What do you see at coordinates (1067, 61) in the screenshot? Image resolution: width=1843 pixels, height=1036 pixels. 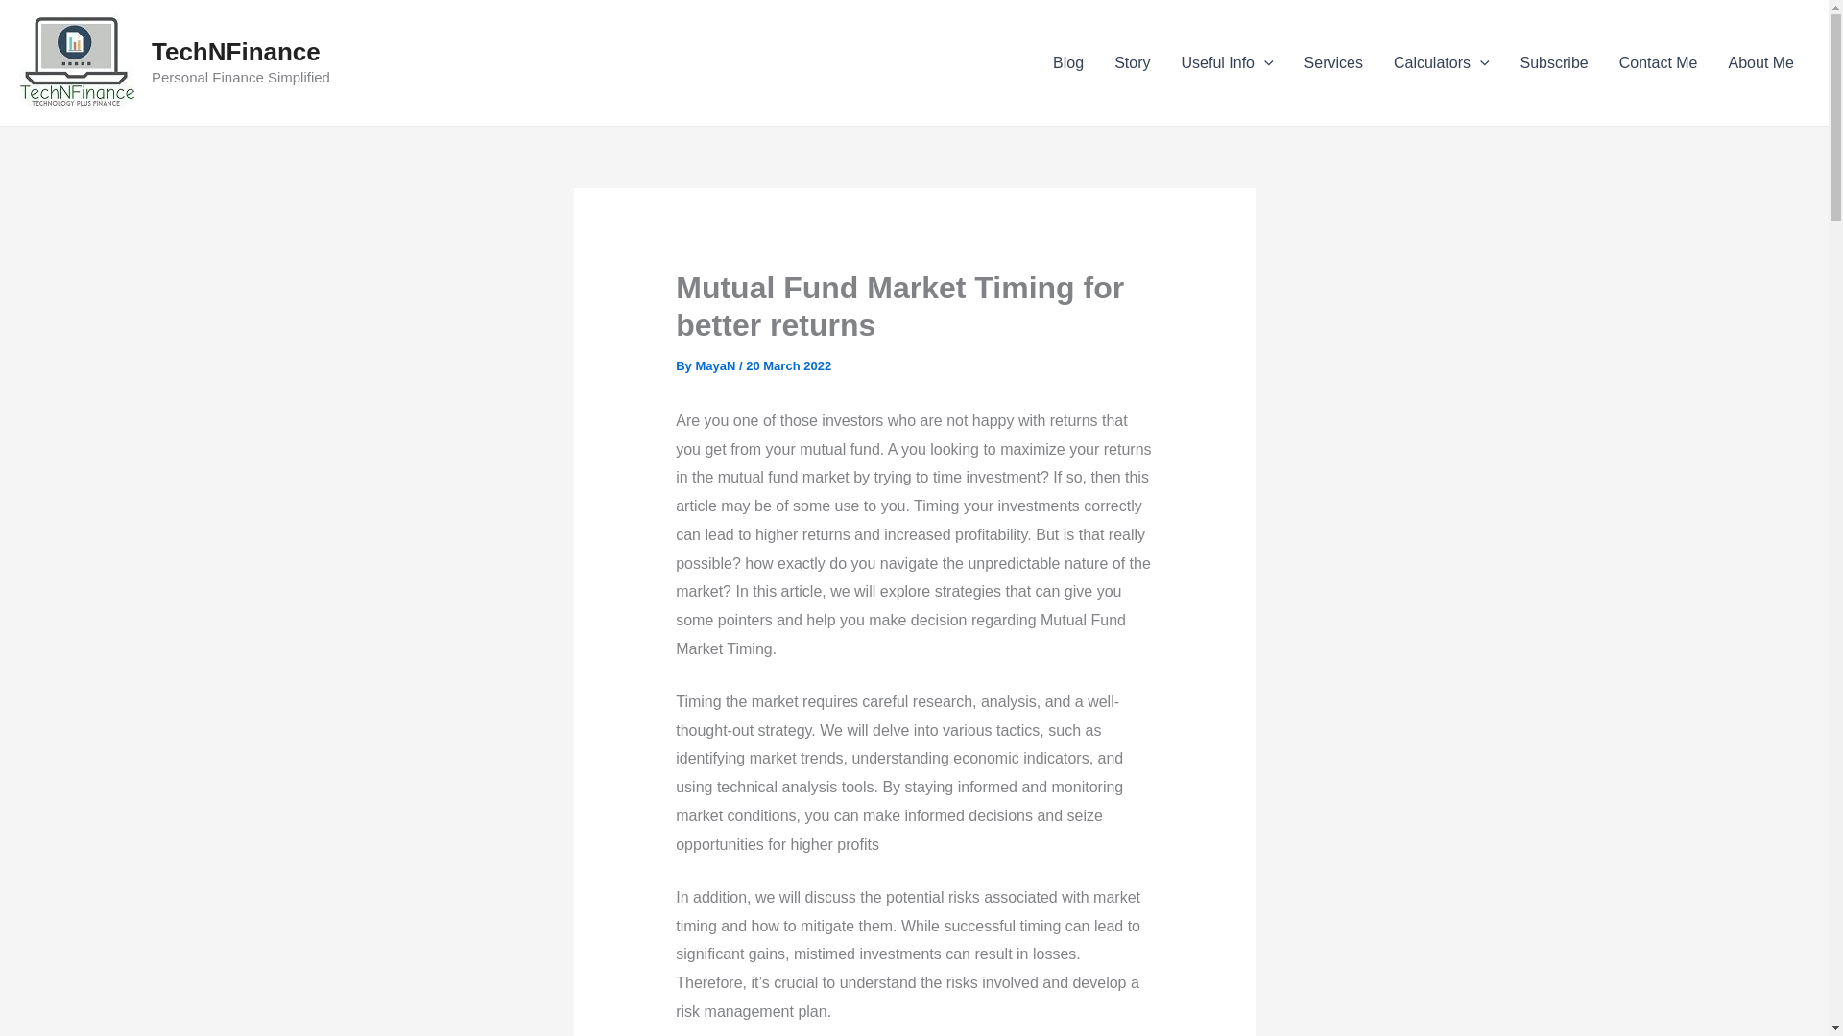 I see `Blog` at bounding box center [1067, 61].